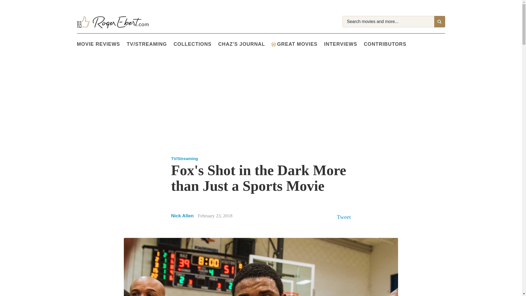 The width and height of the screenshot is (526, 296). Describe the element at coordinates (196, 44) in the screenshot. I see `Collections` at that location.